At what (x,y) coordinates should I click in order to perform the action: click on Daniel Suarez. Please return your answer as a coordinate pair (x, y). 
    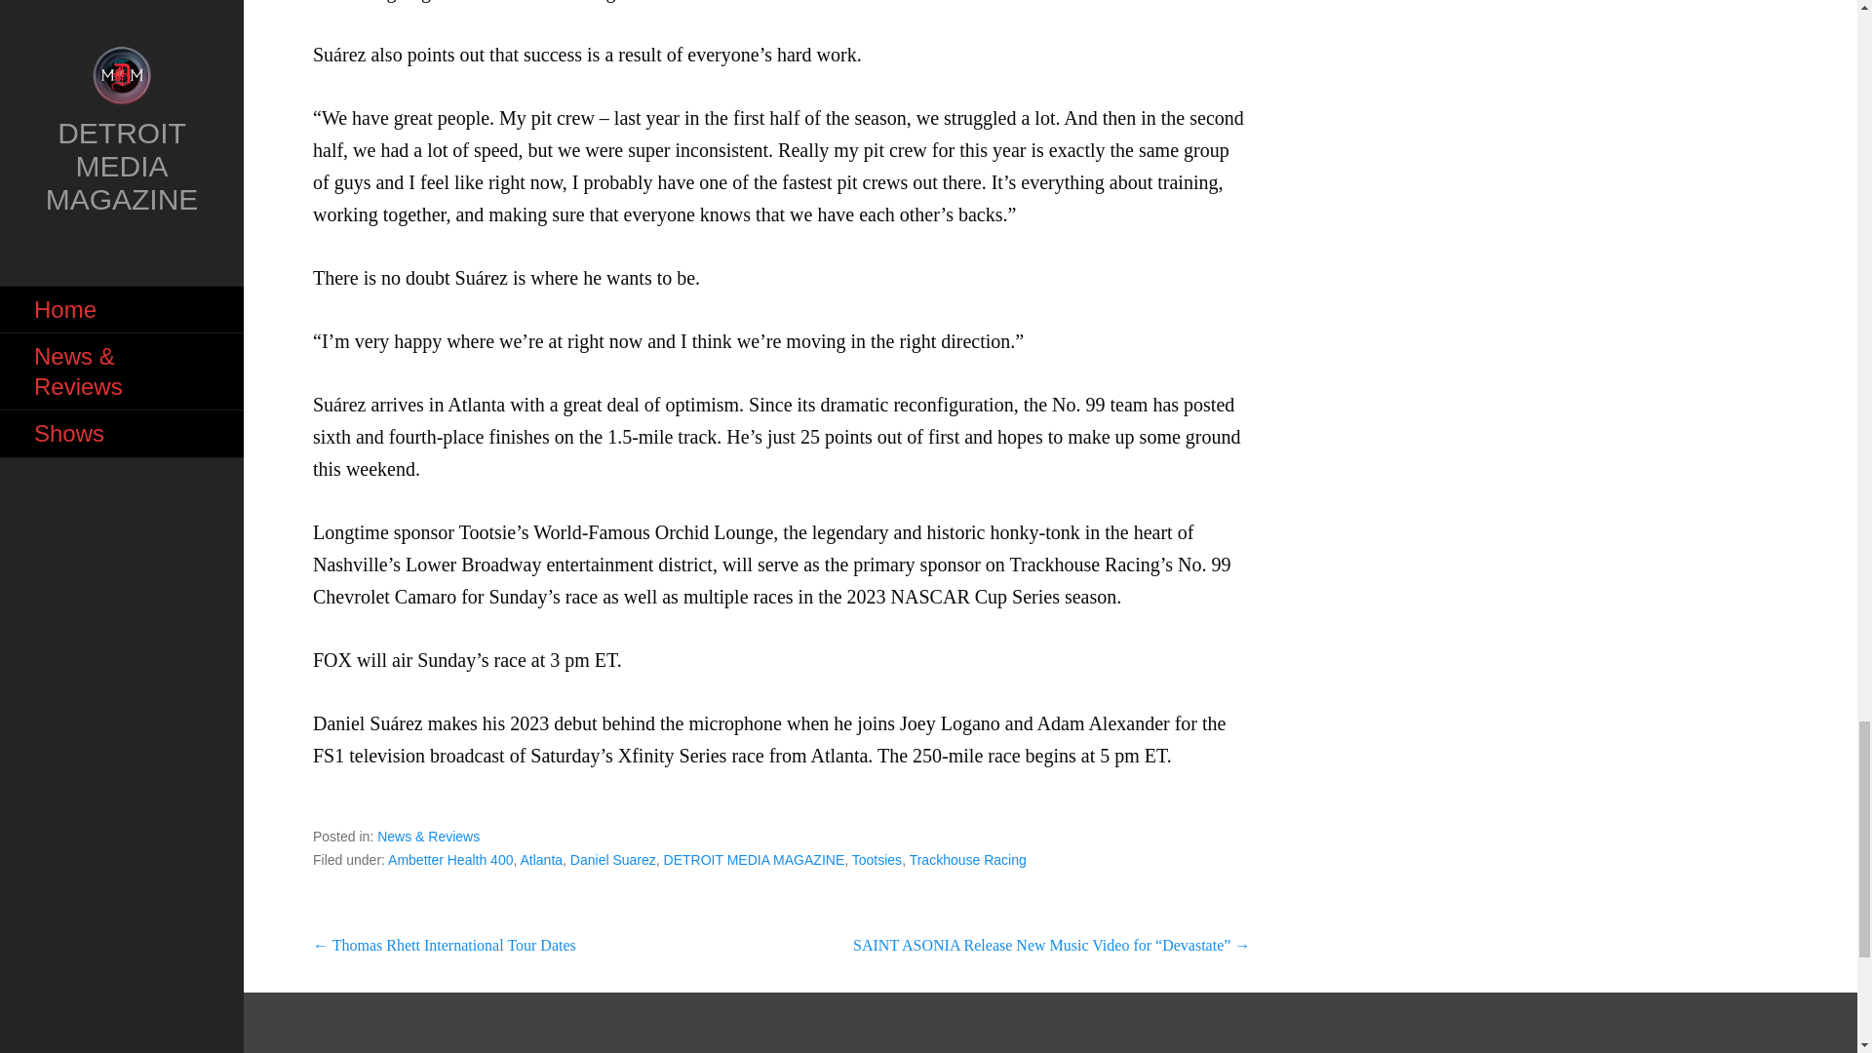
    Looking at the image, I should click on (613, 859).